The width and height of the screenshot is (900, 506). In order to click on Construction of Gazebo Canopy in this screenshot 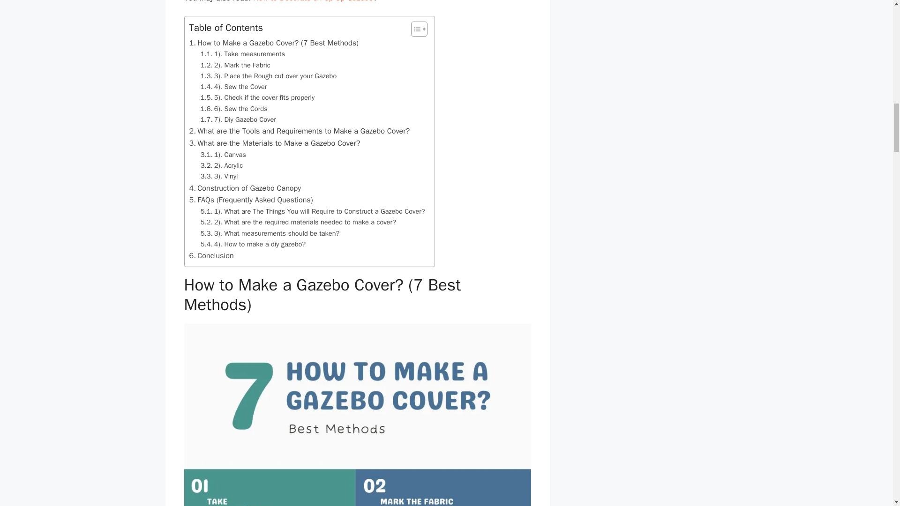, I will do `click(245, 188)`.